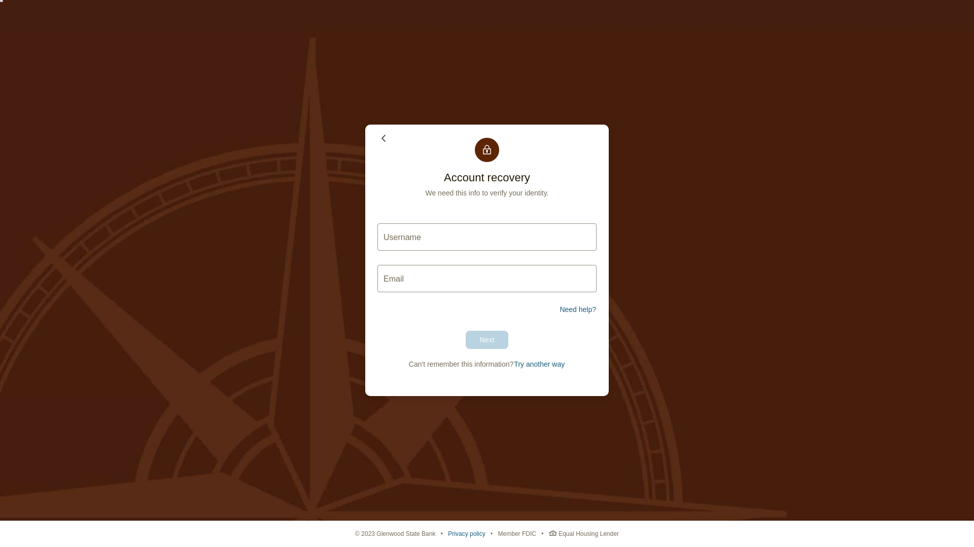 The image size is (974, 547). I want to click on Username, so click(487, 237).